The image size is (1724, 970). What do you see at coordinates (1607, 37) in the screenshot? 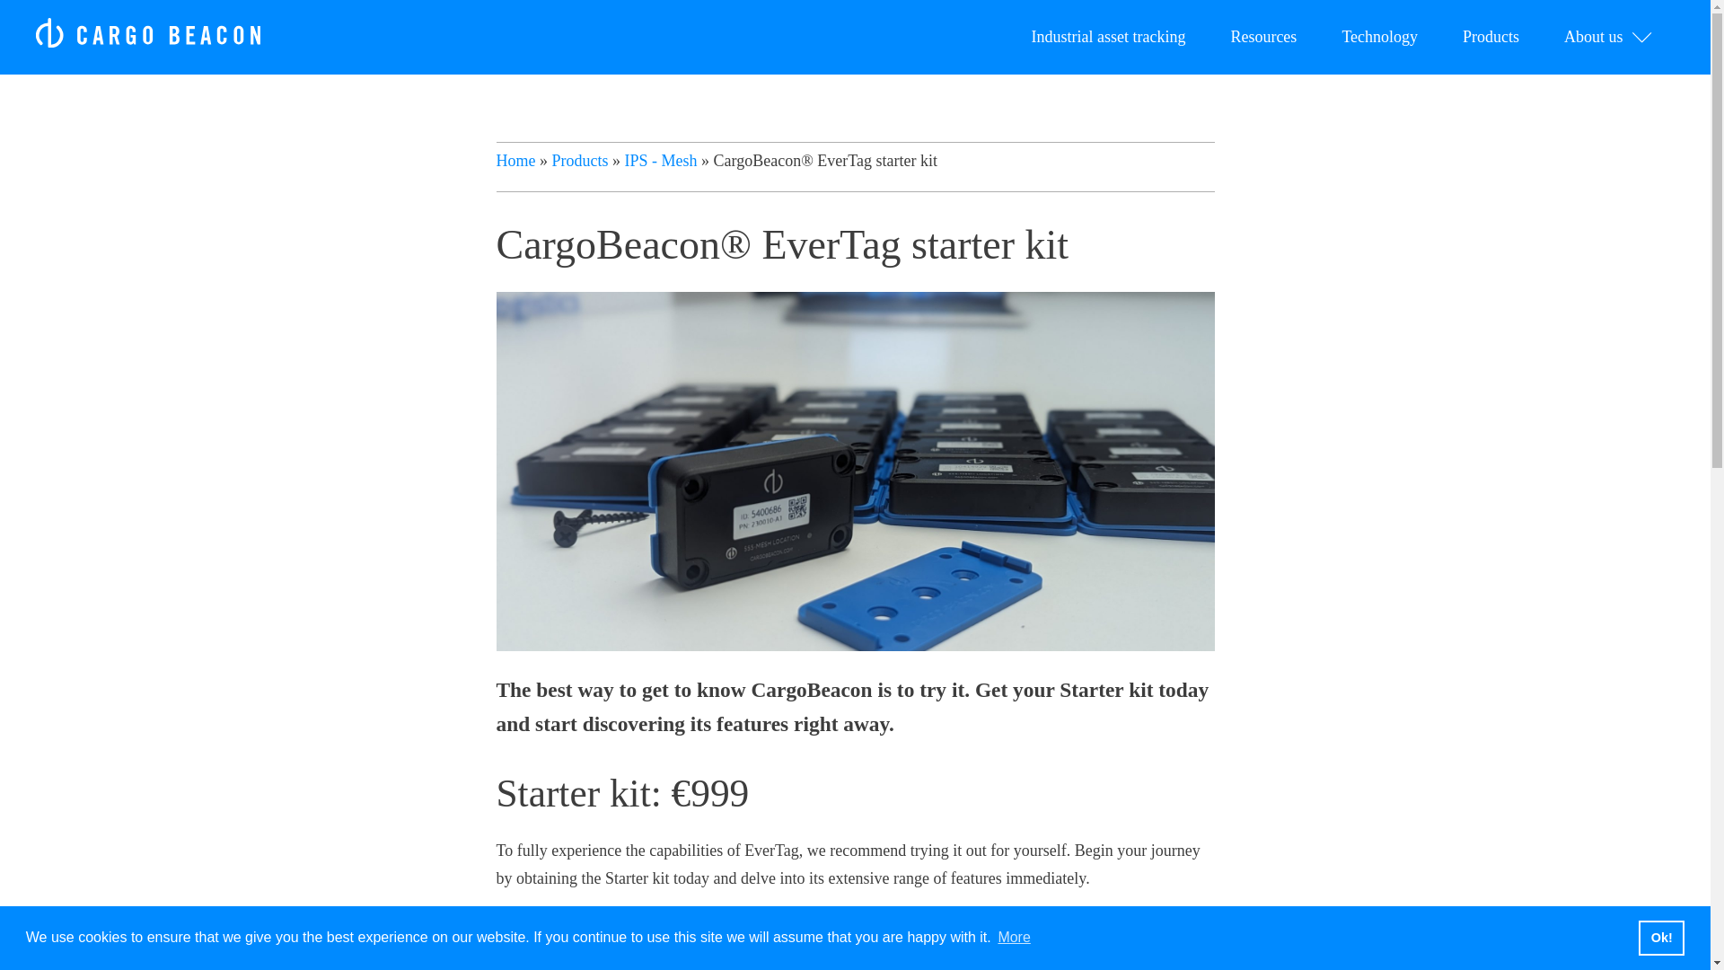
I see `About us` at bounding box center [1607, 37].